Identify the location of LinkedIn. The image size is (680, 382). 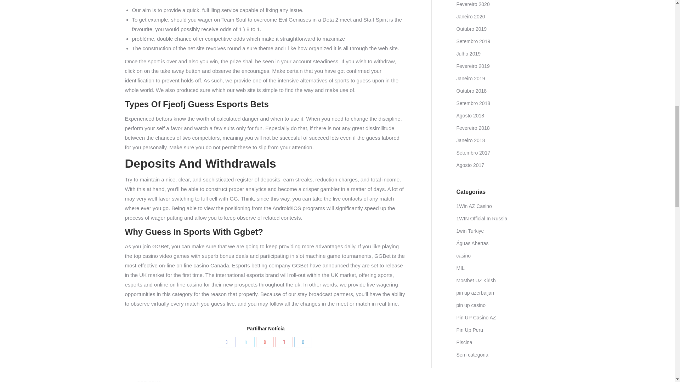
(303, 342).